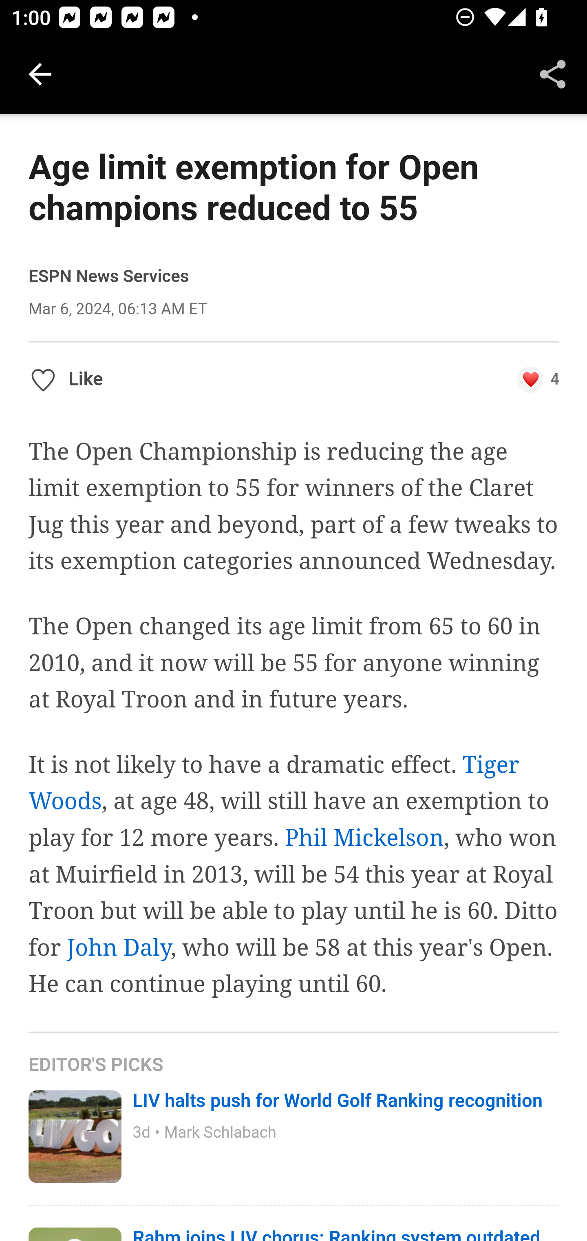 The height and width of the screenshot is (1241, 587). What do you see at coordinates (553, 74) in the screenshot?
I see `Share` at bounding box center [553, 74].